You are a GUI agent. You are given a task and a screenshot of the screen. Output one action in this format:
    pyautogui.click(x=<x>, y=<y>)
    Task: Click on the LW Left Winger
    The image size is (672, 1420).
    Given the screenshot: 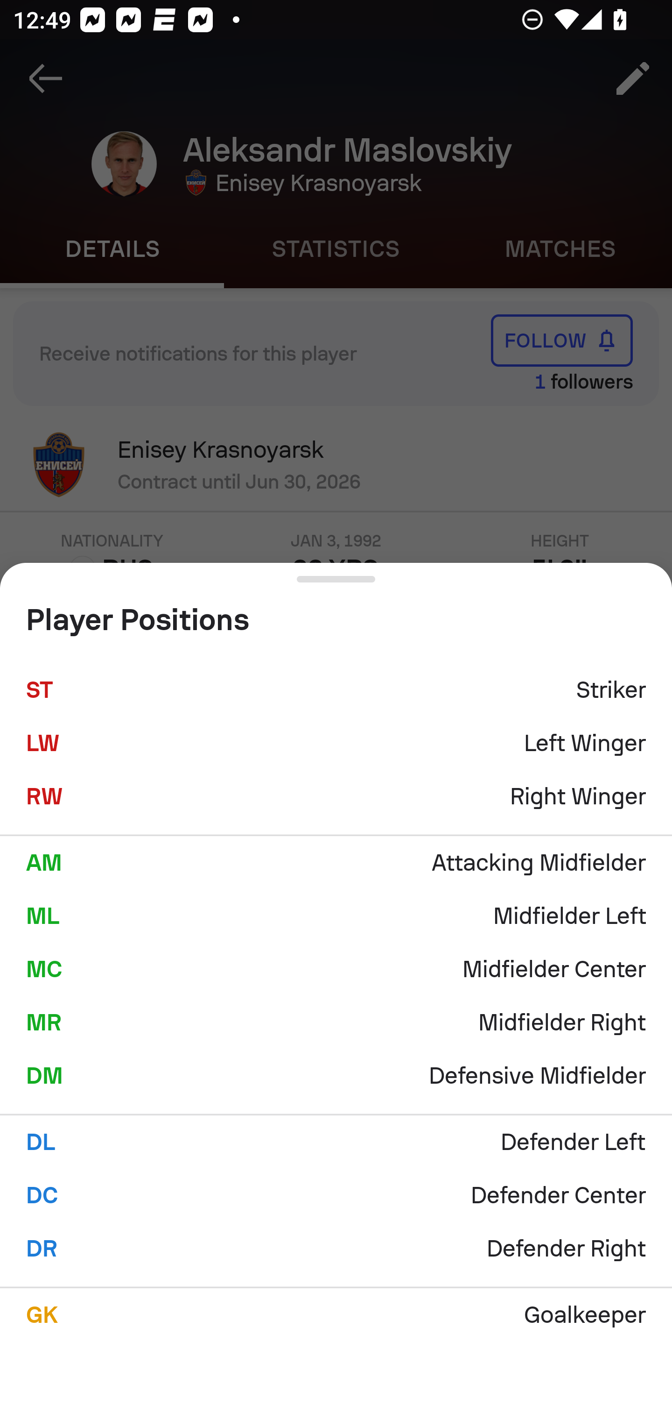 What is the action you would take?
    pyautogui.click(x=336, y=743)
    